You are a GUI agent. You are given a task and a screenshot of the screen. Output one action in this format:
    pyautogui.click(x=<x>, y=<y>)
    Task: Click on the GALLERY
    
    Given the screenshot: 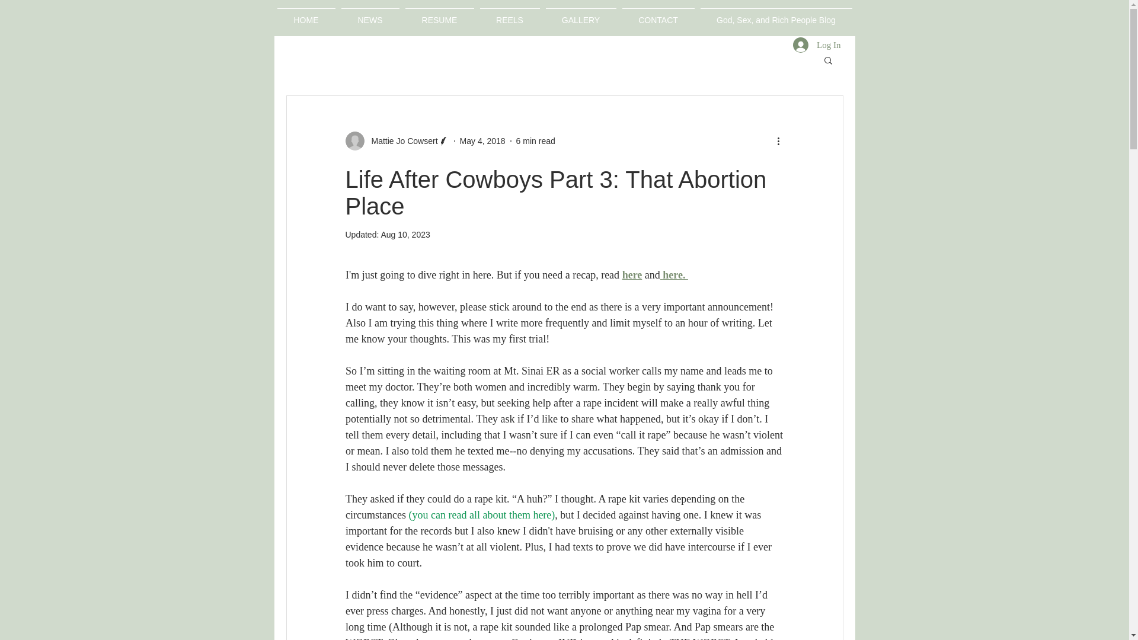 What is the action you would take?
    pyautogui.click(x=581, y=15)
    